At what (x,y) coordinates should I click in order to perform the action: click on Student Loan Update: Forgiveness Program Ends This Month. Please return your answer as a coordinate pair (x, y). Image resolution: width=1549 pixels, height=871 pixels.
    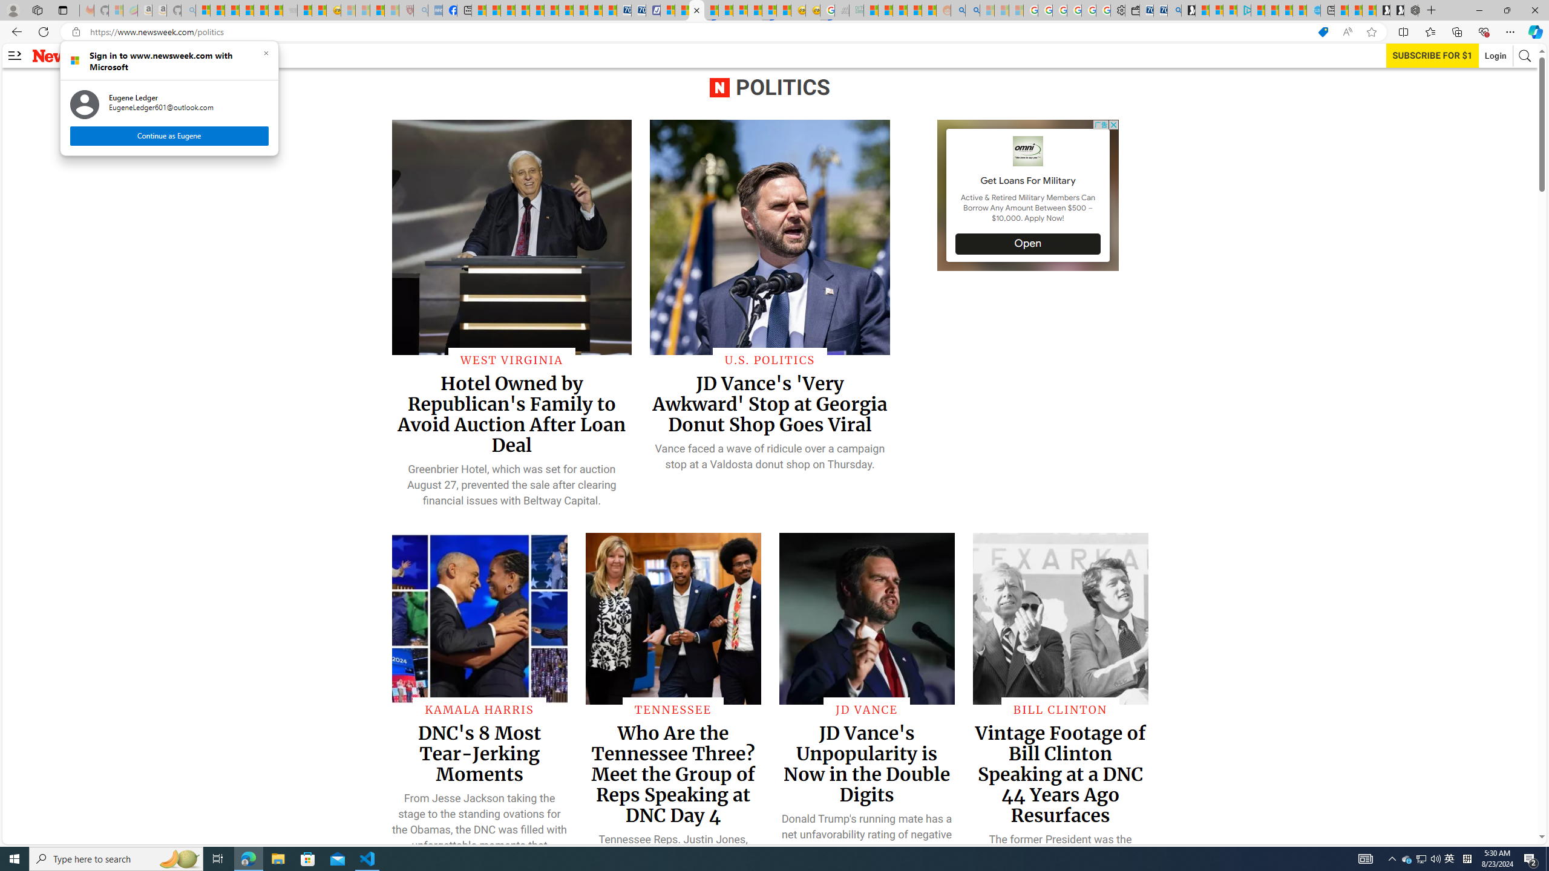
    Looking at the image, I should click on (914, 10).